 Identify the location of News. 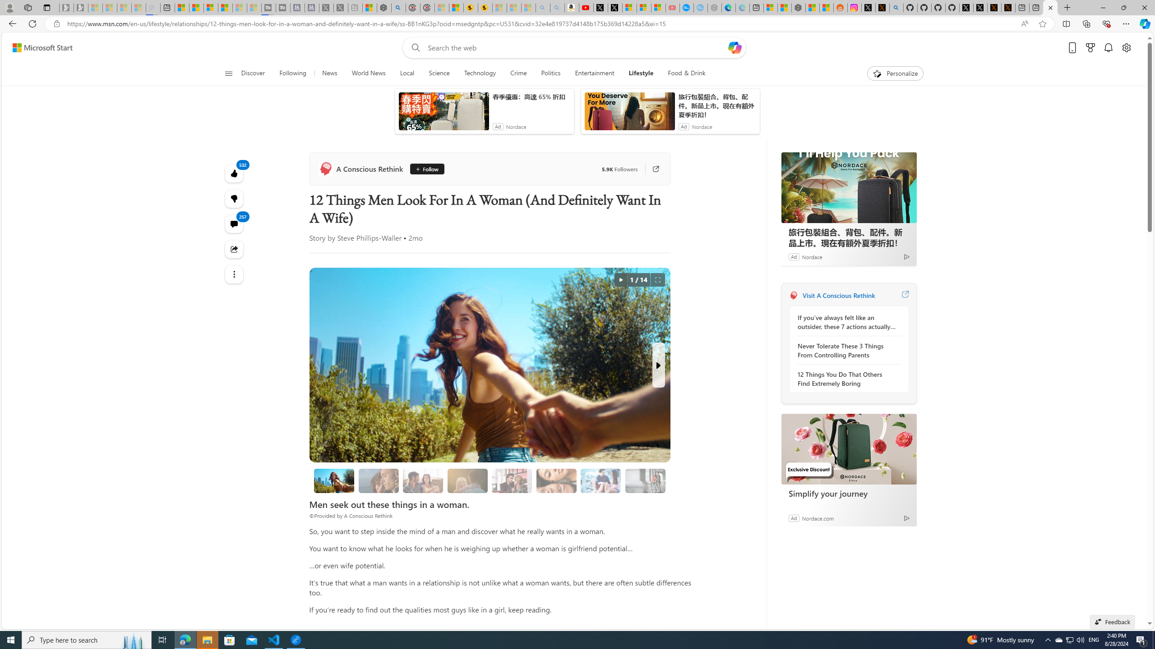
(316, 119).